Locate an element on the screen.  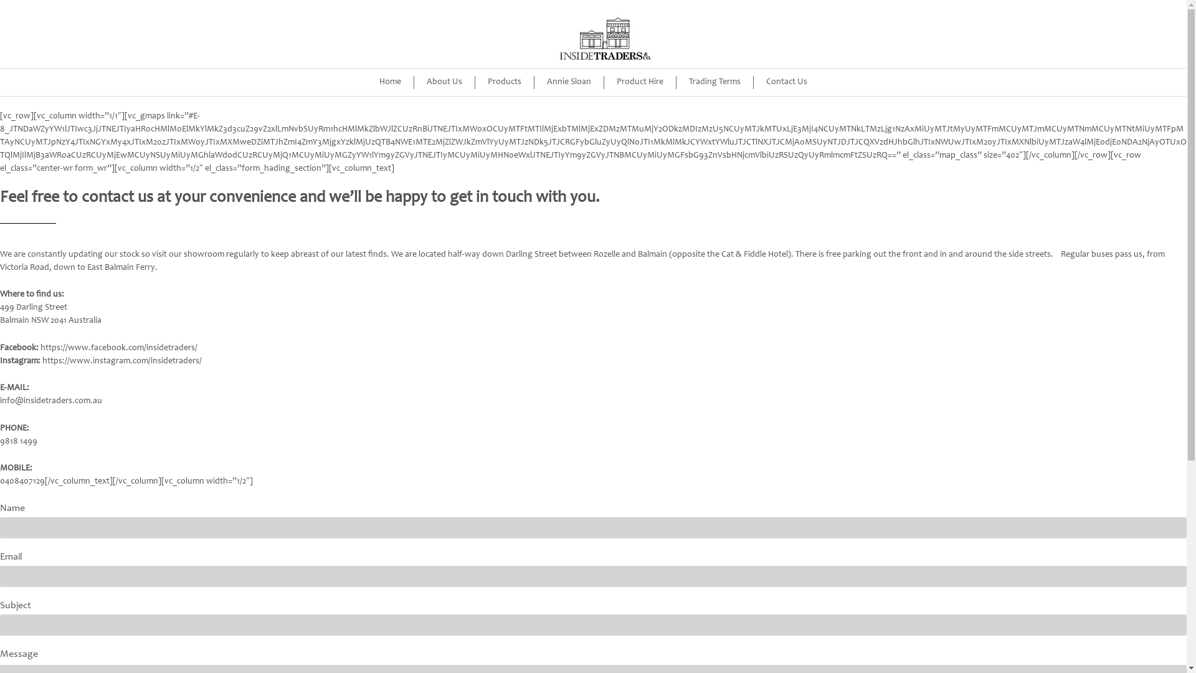
Trading Terms is located at coordinates (715, 82).